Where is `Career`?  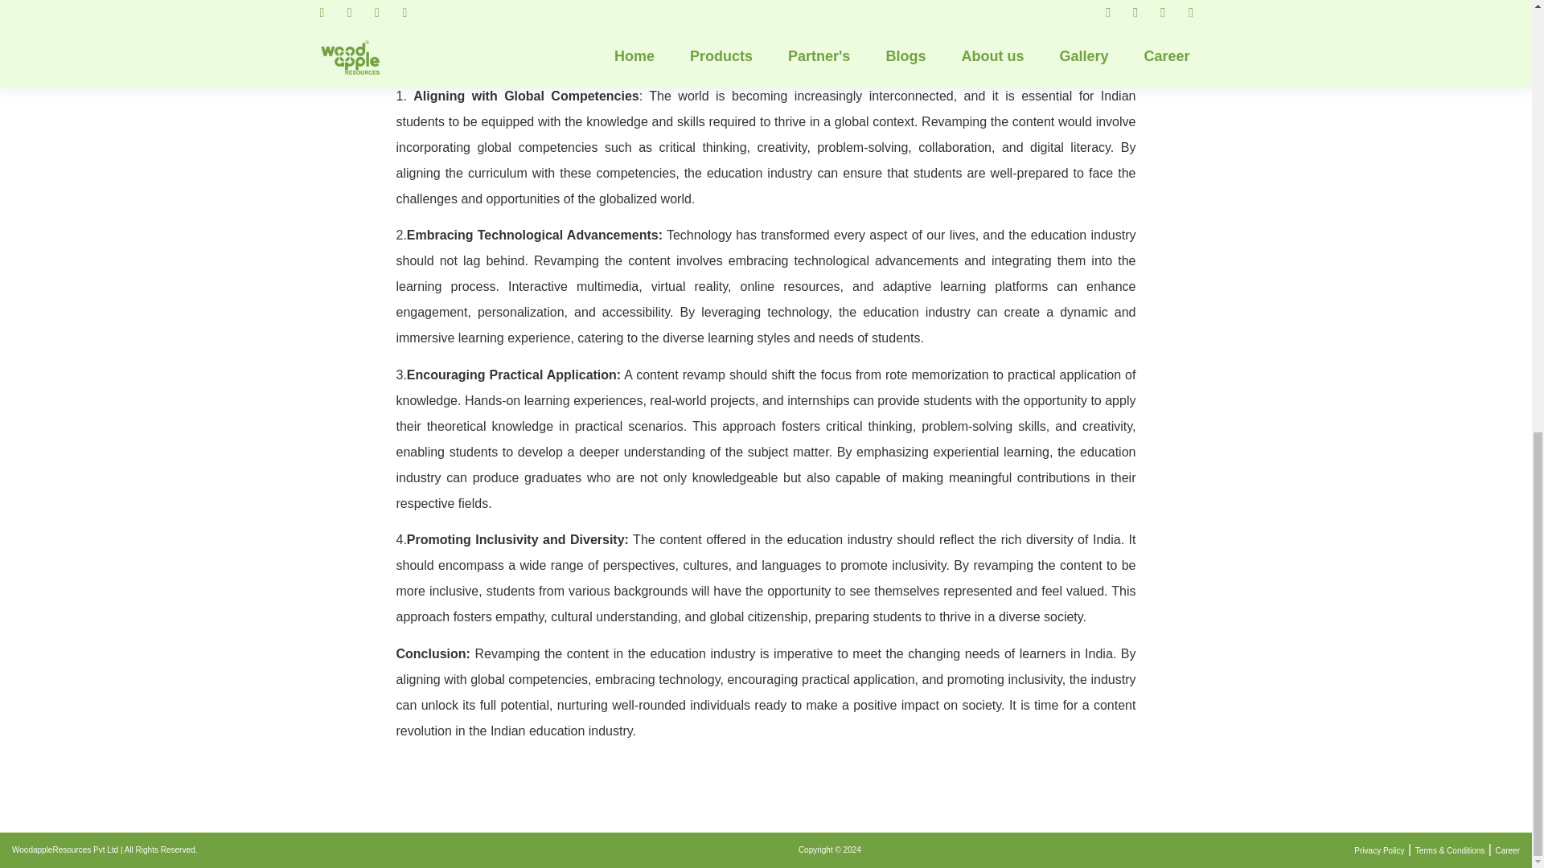 Career is located at coordinates (1507, 850).